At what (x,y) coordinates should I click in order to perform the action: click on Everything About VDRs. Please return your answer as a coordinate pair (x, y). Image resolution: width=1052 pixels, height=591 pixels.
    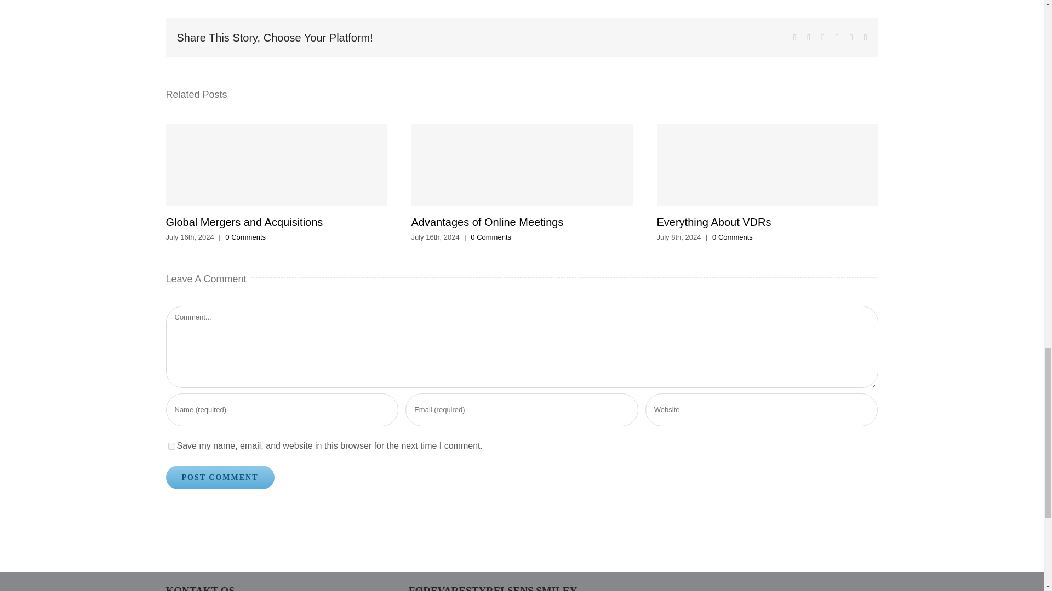
    Looking at the image, I should click on (713, 222).